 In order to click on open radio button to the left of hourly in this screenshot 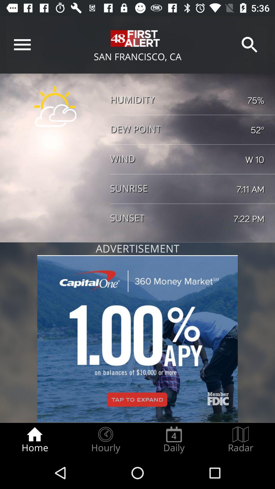, I will do `click(35, 440)`.